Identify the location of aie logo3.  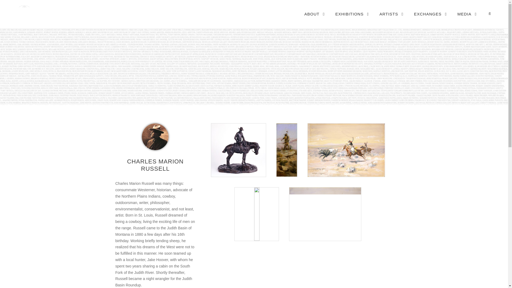
(66, 13).